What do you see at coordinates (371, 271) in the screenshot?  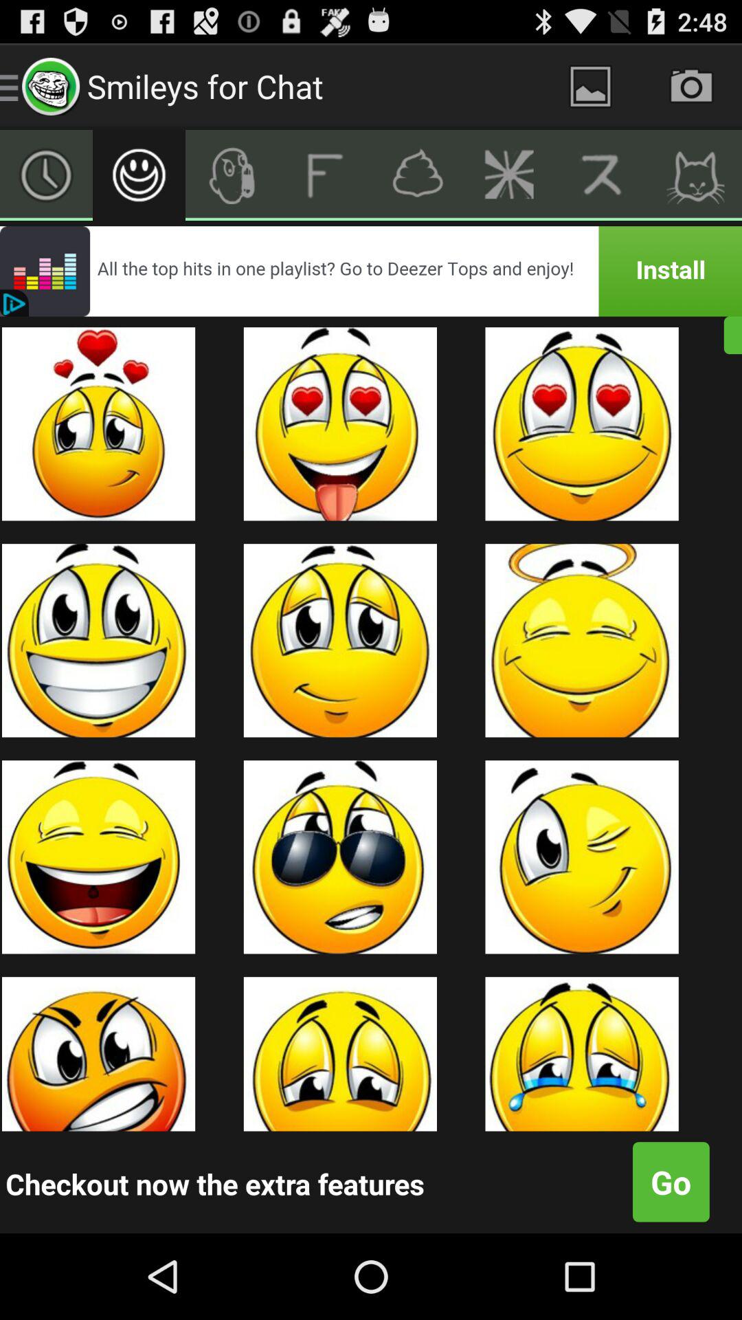 I see `view advertisement` at bounding box center [371, 271].